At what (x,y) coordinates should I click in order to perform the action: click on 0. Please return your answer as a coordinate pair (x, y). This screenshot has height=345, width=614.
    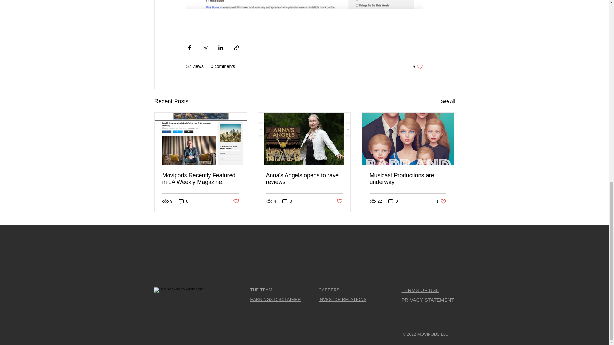
    Looking at the image, I should click on (184, 201).